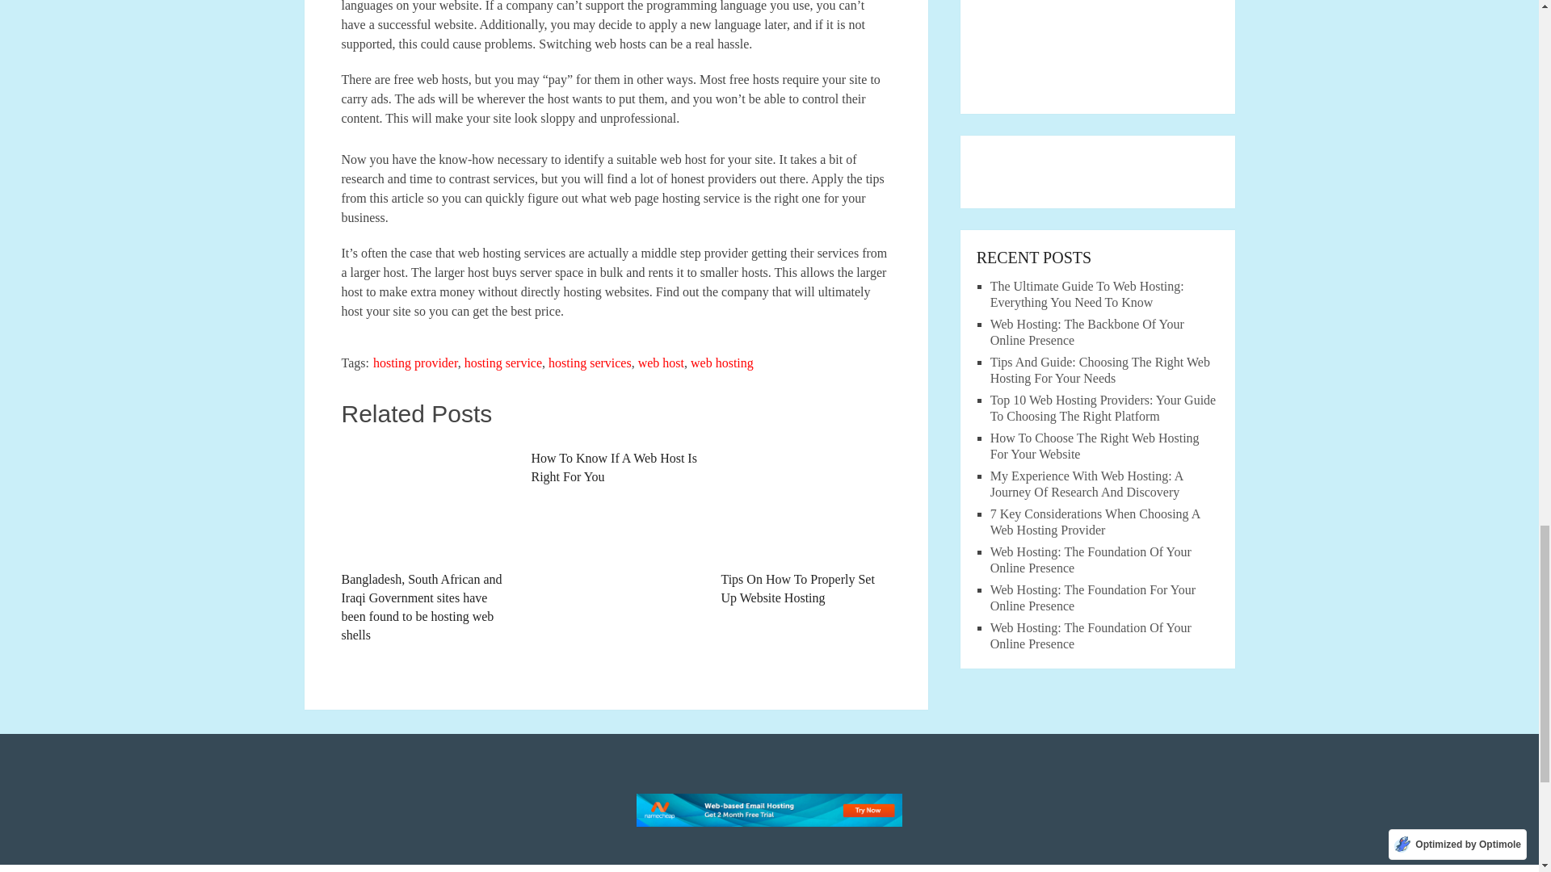  I want to click on hosting service, so click(502, 362).